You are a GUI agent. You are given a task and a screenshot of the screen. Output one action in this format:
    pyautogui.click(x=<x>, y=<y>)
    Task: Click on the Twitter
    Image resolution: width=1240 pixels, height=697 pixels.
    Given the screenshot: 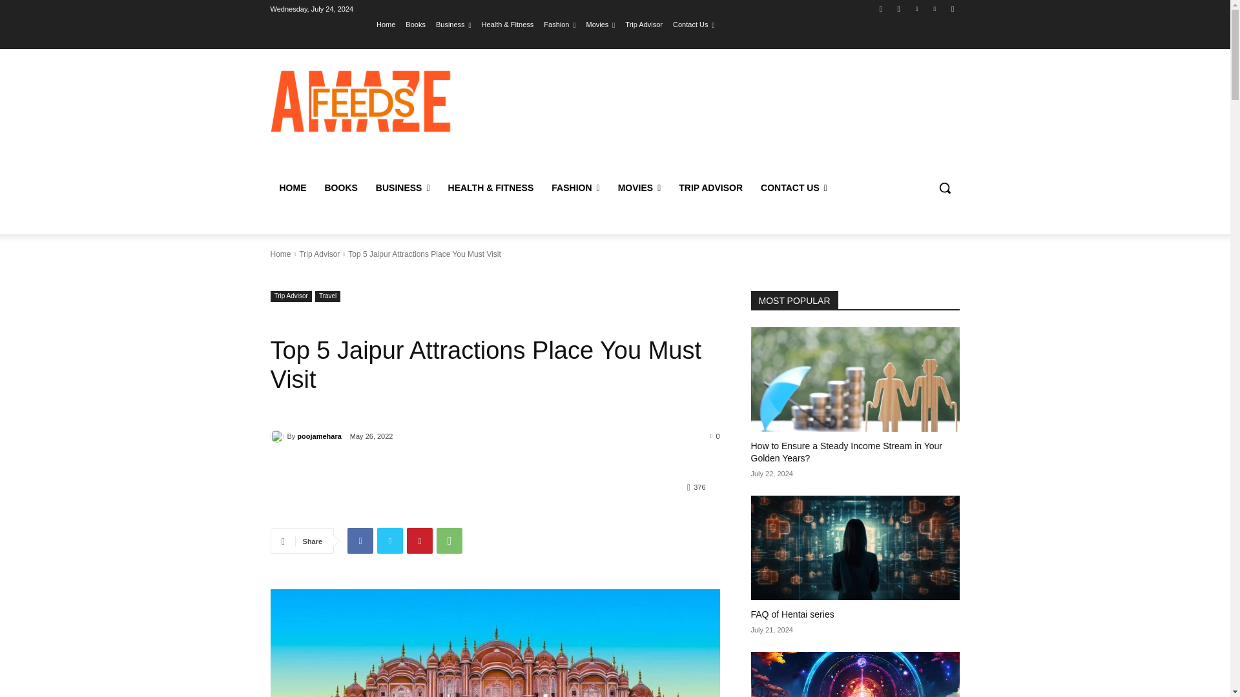 What is the action you would take?
    pyautogui.click(x=916, y=8)
    